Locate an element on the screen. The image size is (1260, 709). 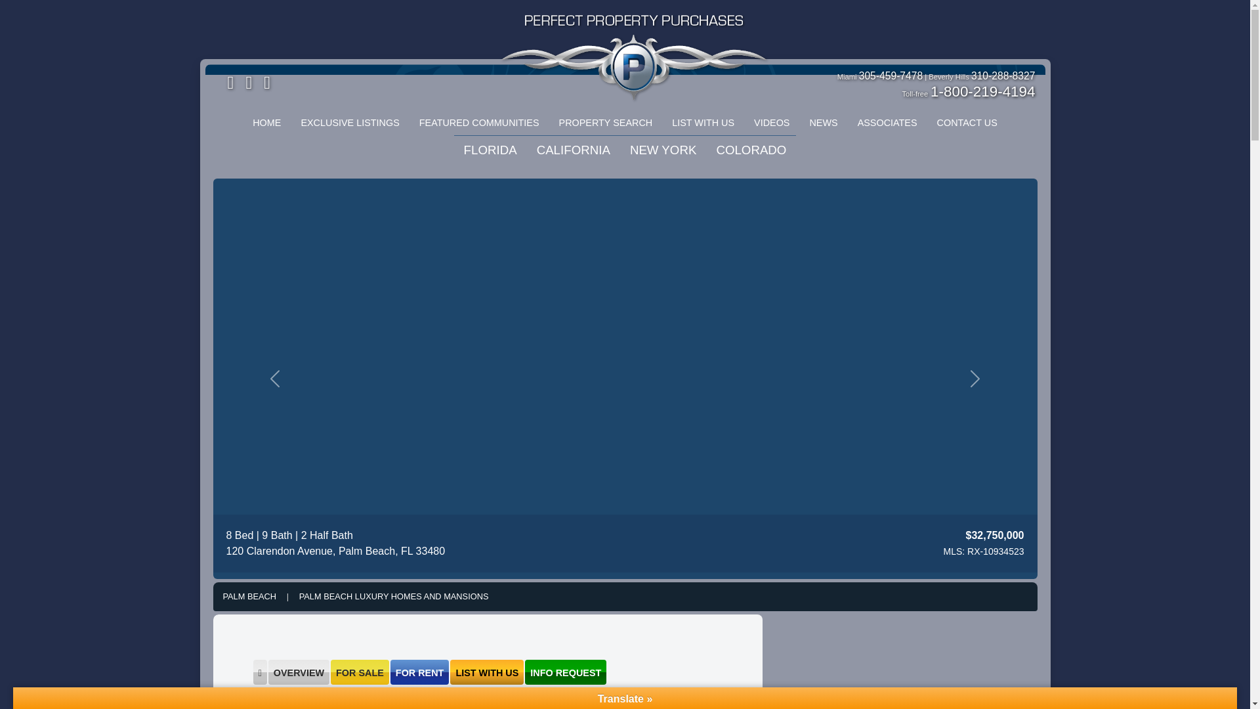
FLORIDA is located at coordinates (490, 150).